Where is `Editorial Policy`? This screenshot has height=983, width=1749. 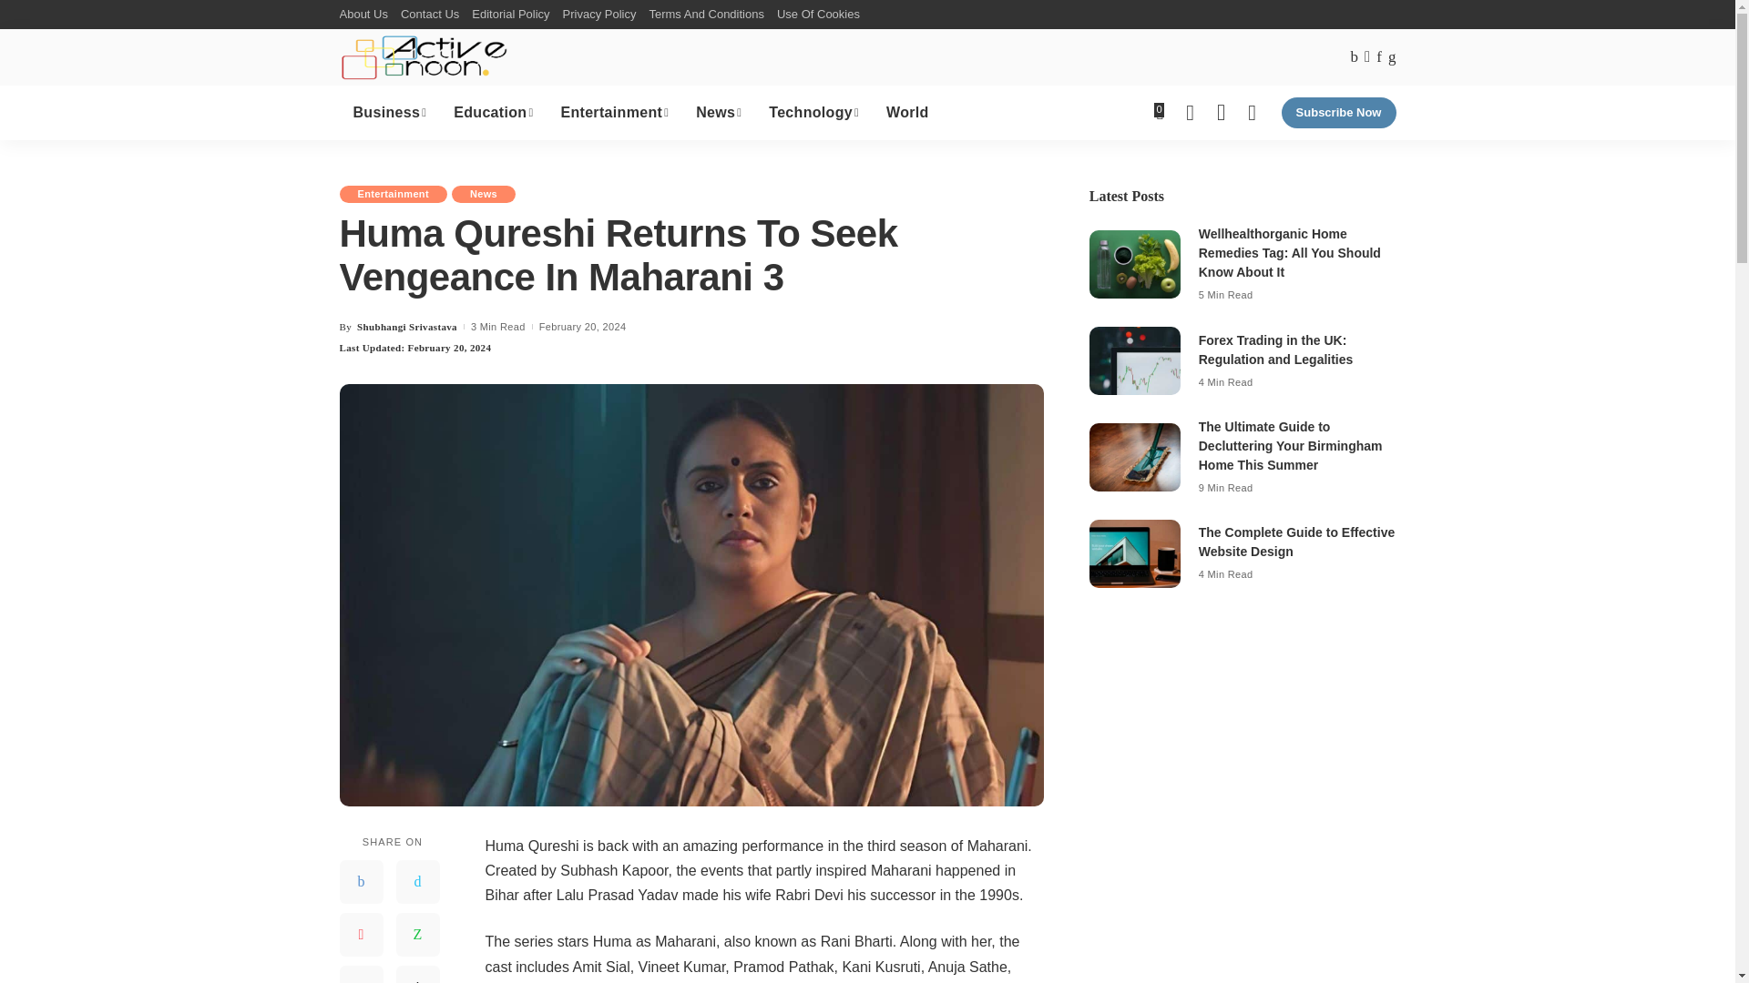
Editorial Policy is located at coordinates (510, 15).